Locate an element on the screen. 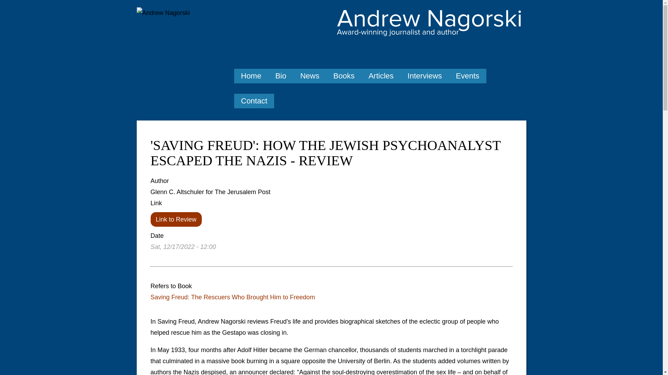  Bio is located at coordinates (280, 76).